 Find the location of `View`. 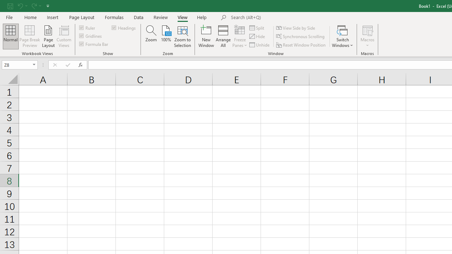

View is located at coordinates (183, 17).